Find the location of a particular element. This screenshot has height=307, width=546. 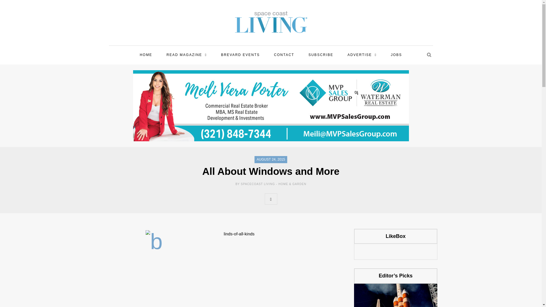

BREVARD EVENTS is located at coordinates (240, 55).